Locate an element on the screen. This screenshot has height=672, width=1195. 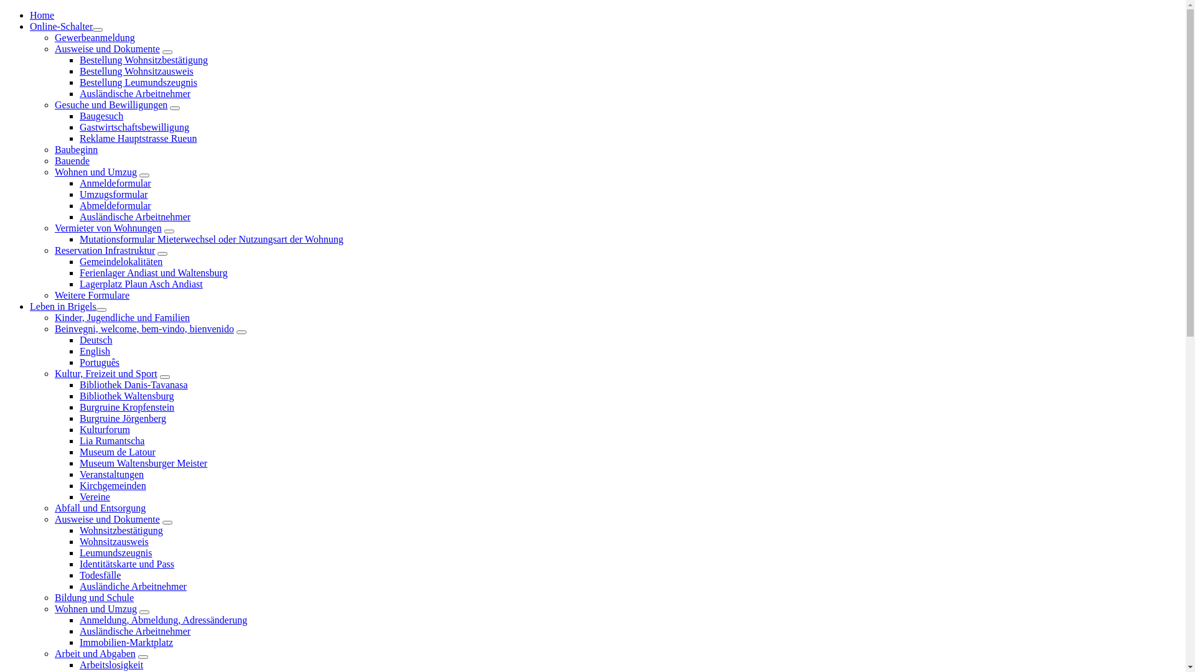
Museum de Latour is located at coordinates (118, 452).